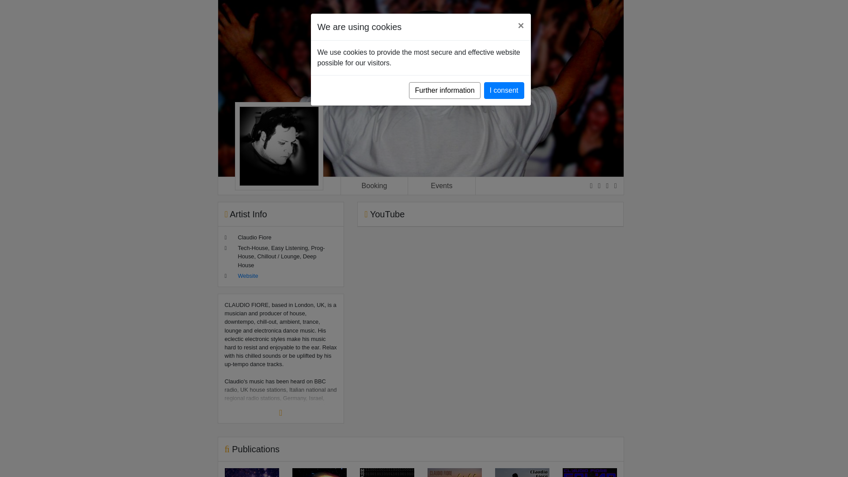 The width and height of the screenshot is (848, 477). I want to click on I consent, so click(504, 90).